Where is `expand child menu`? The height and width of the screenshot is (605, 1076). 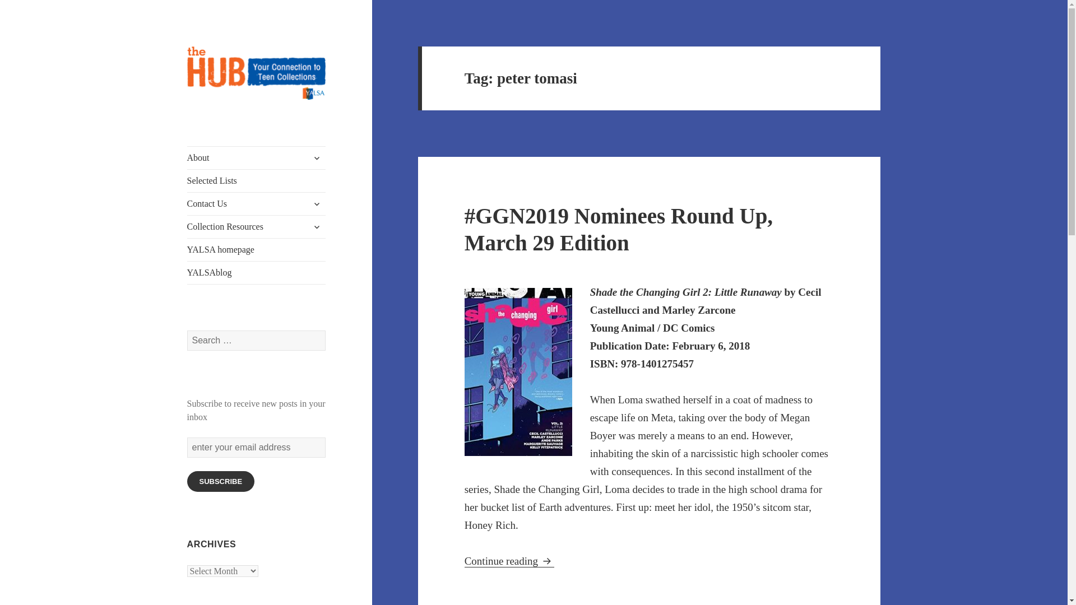 expand child menu is located at coordinates (317, 226).